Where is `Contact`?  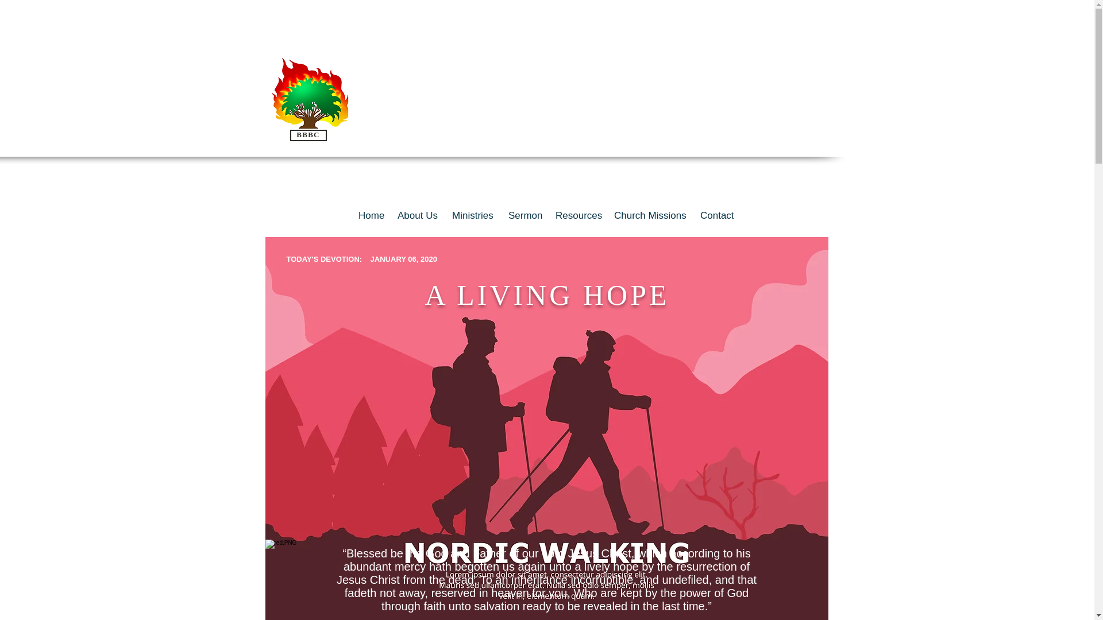
Contact is located at coordinates (718, 216).